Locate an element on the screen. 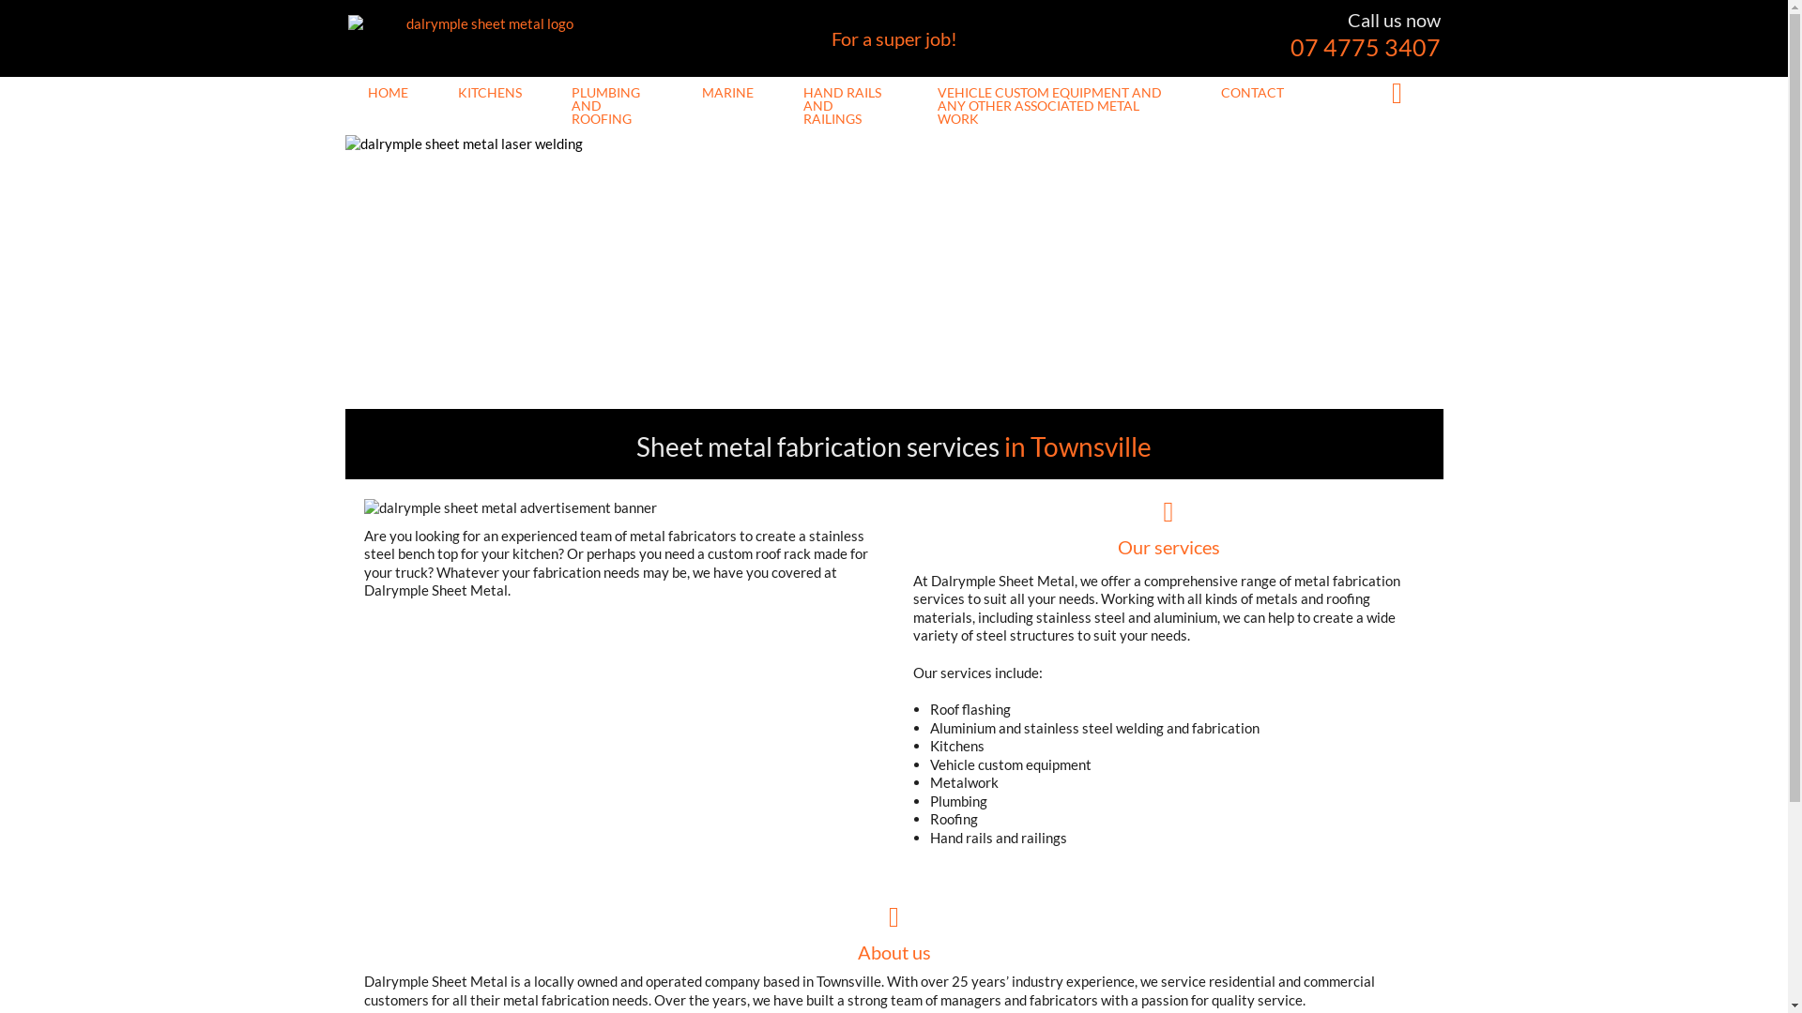 The width and height of the screenshot is (1802, 1013). CONTACT is located at coordinates (1252, 93).